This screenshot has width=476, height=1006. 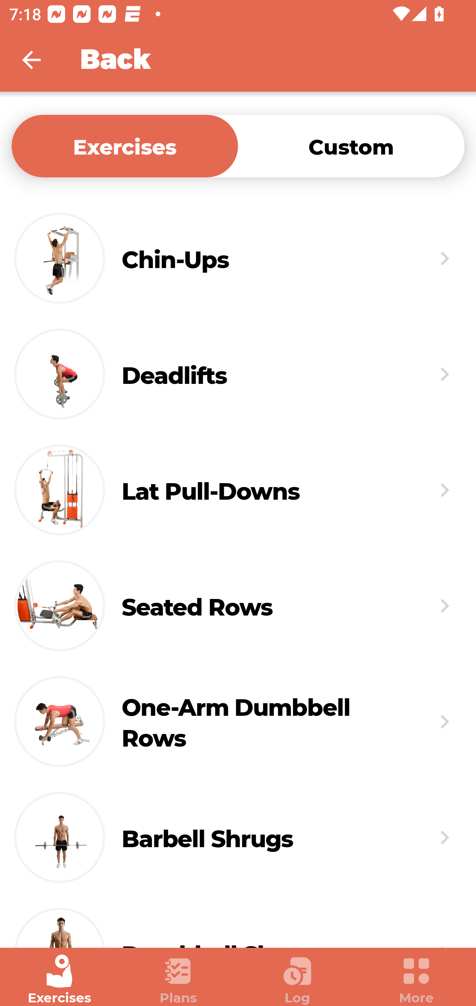 I want to click on Exercises, so click(x=125, y=146).